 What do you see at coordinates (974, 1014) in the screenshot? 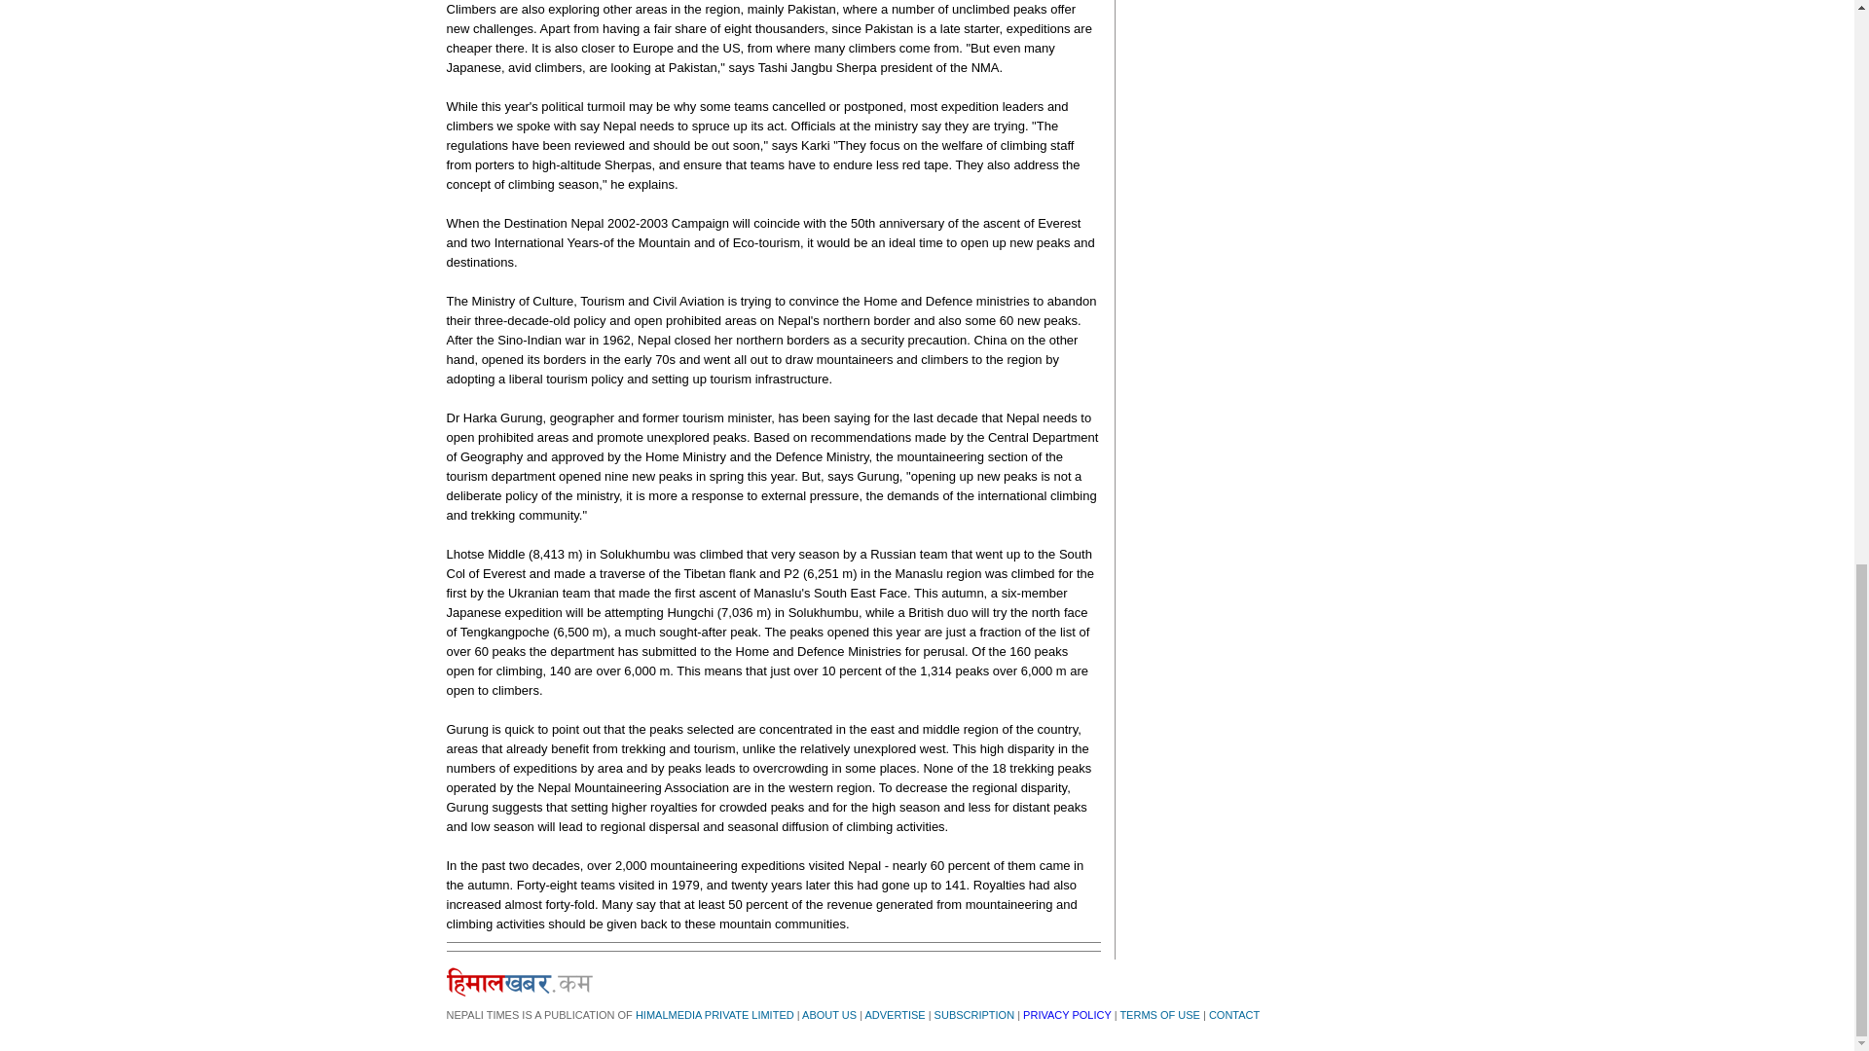
I see `SUBSCRIPTION` at bounding box center [974, 1014].